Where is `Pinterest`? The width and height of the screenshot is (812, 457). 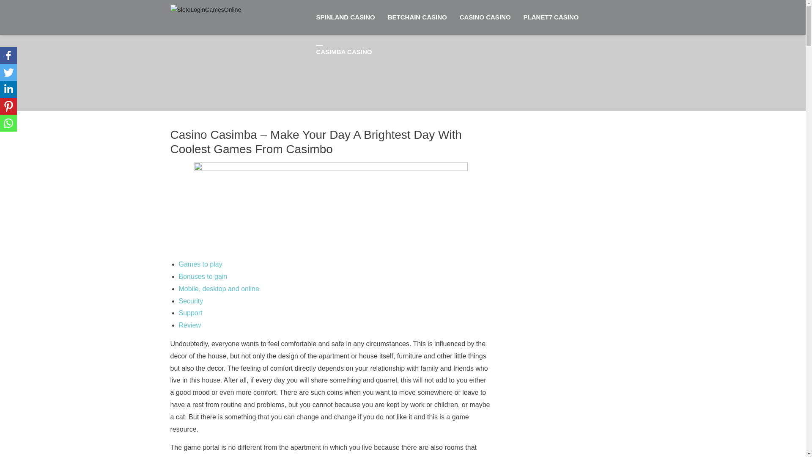
Pinterest is located at coordinates (8, 106).